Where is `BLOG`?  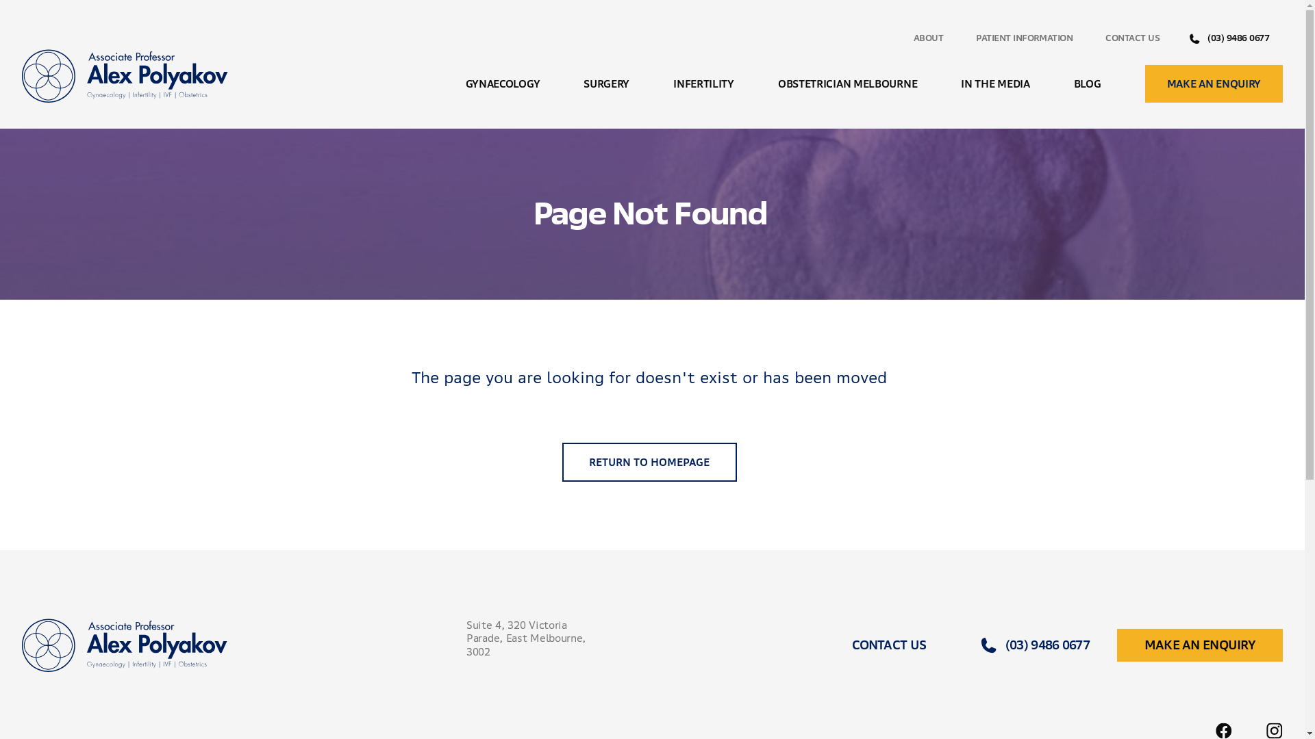 BLOG is located at coordinates (1088, 83).